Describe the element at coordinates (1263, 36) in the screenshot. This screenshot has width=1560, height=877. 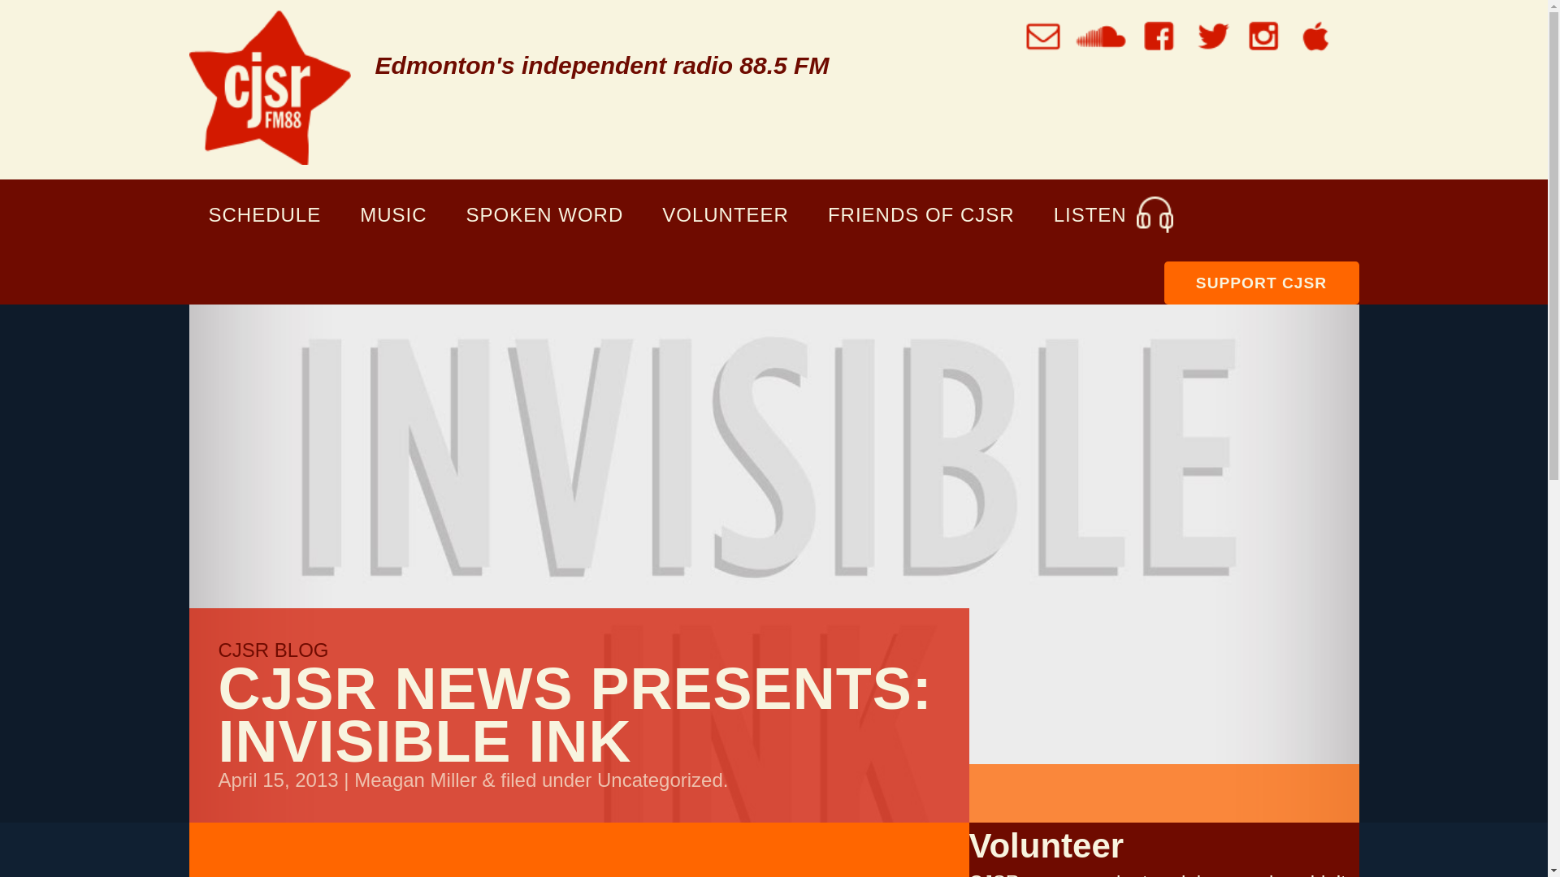
I see `Instagram` at that location.